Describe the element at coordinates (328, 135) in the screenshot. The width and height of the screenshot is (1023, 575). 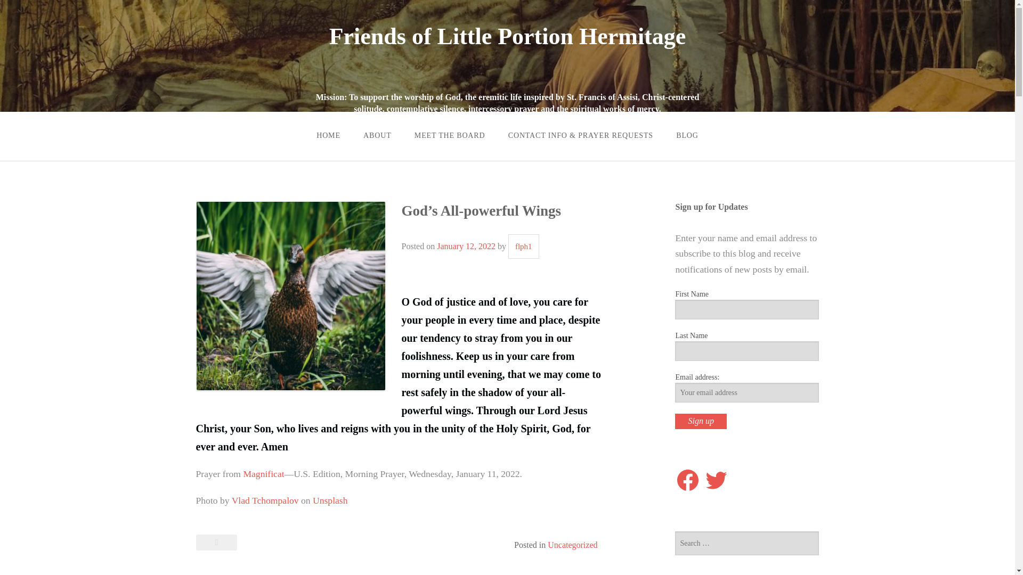
I see `HOME` at that location.